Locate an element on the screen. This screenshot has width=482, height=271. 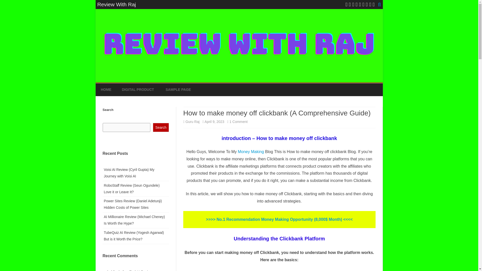
Guru Raj is located at coordinates (192, 121).